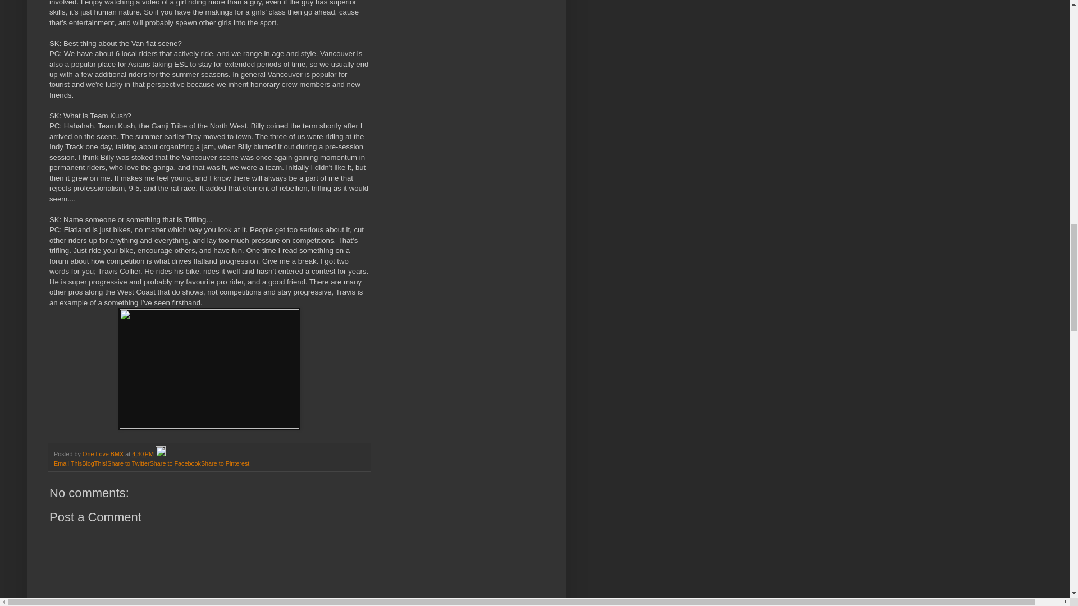  Describe the element at coordinates (161, 454) in the screenshot. I see `Edit Post` at that location.